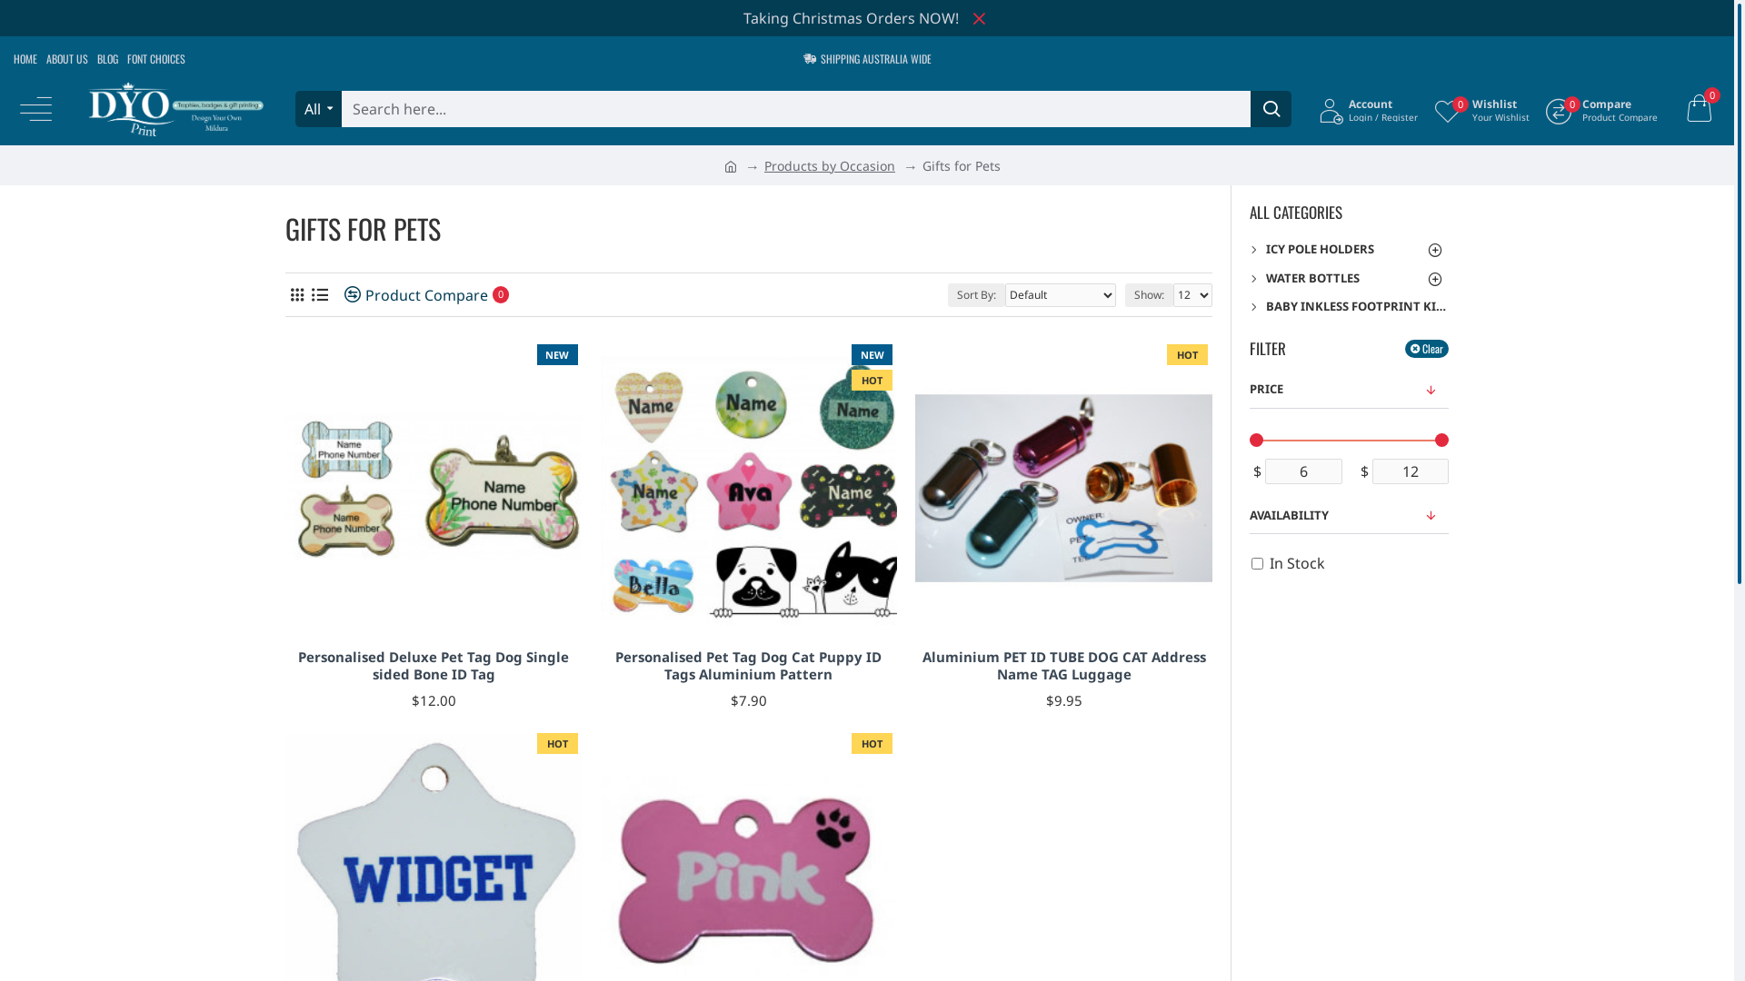 The height and width of the screenshot is (981, 1745). What do you see at coordinates (1698, 109) in the screenshot?
I see `0` at bounding box center [1698, 109].